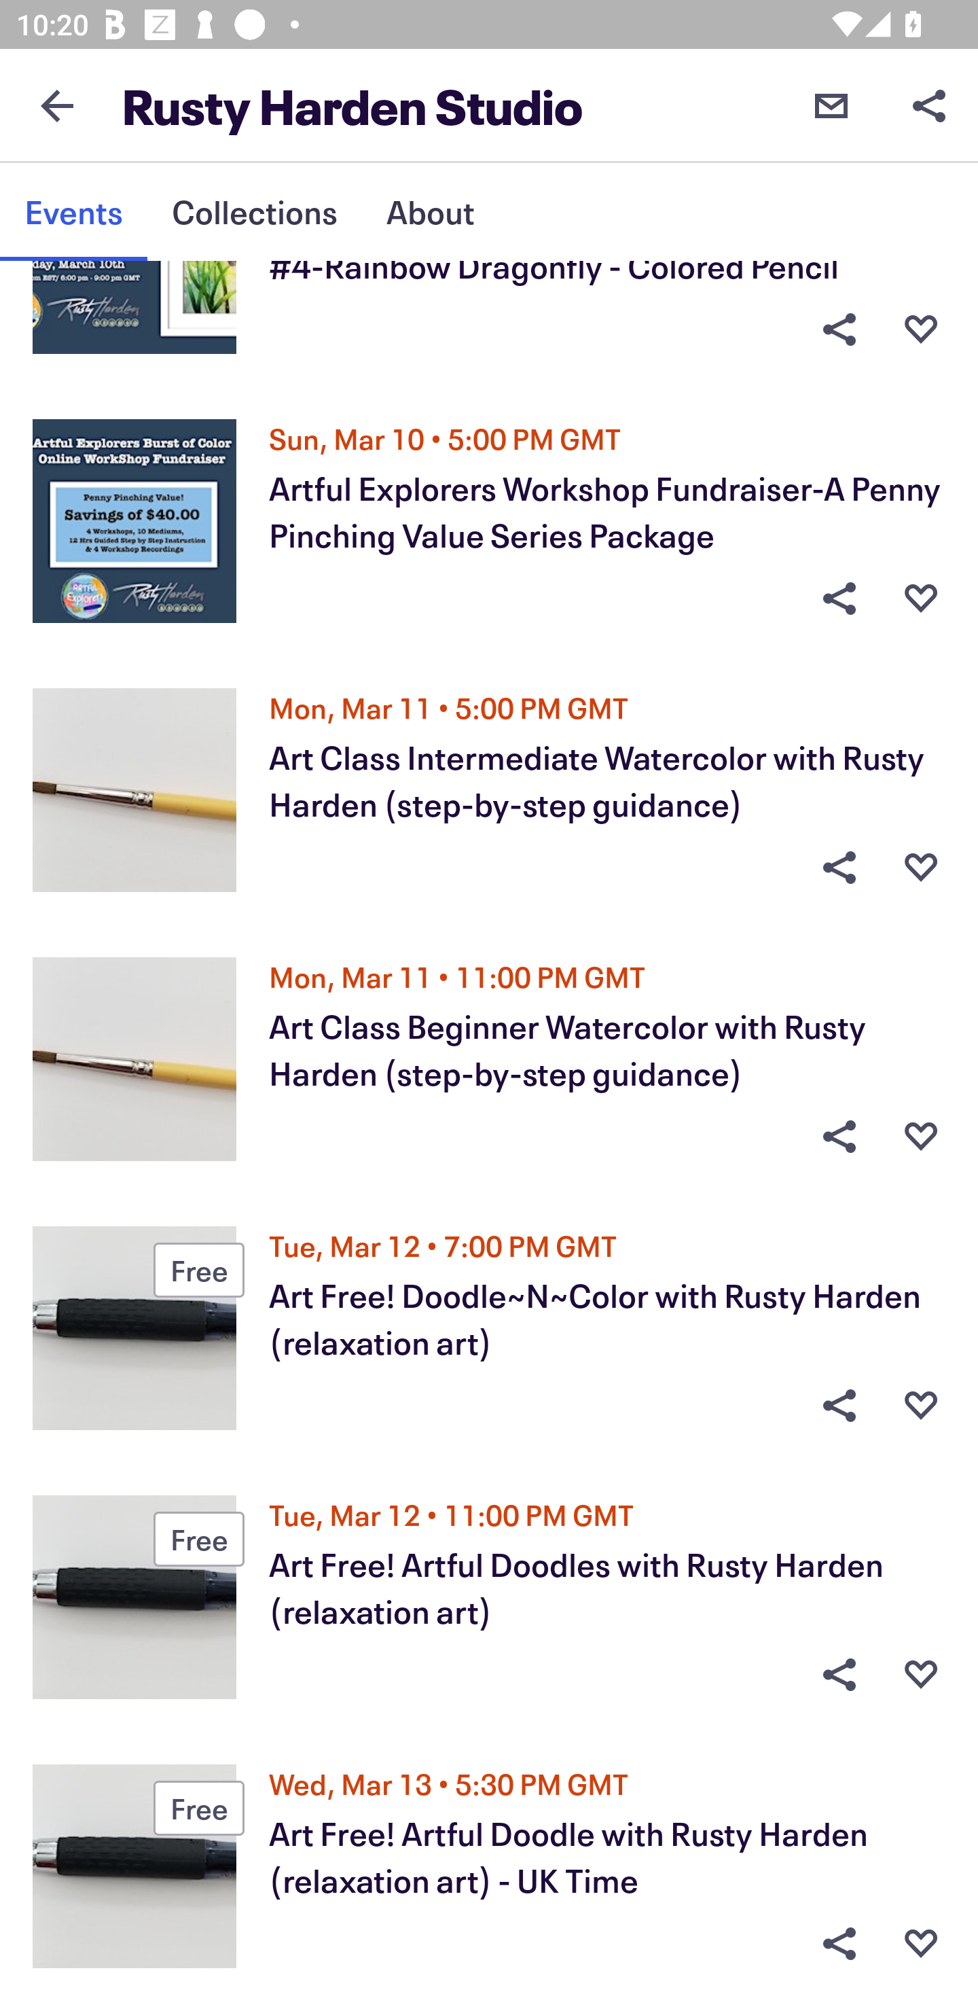  What do you see at coordinates (839, 1405) in the screenshot?
I see `Share Event` at bounding box center [839, 1405].